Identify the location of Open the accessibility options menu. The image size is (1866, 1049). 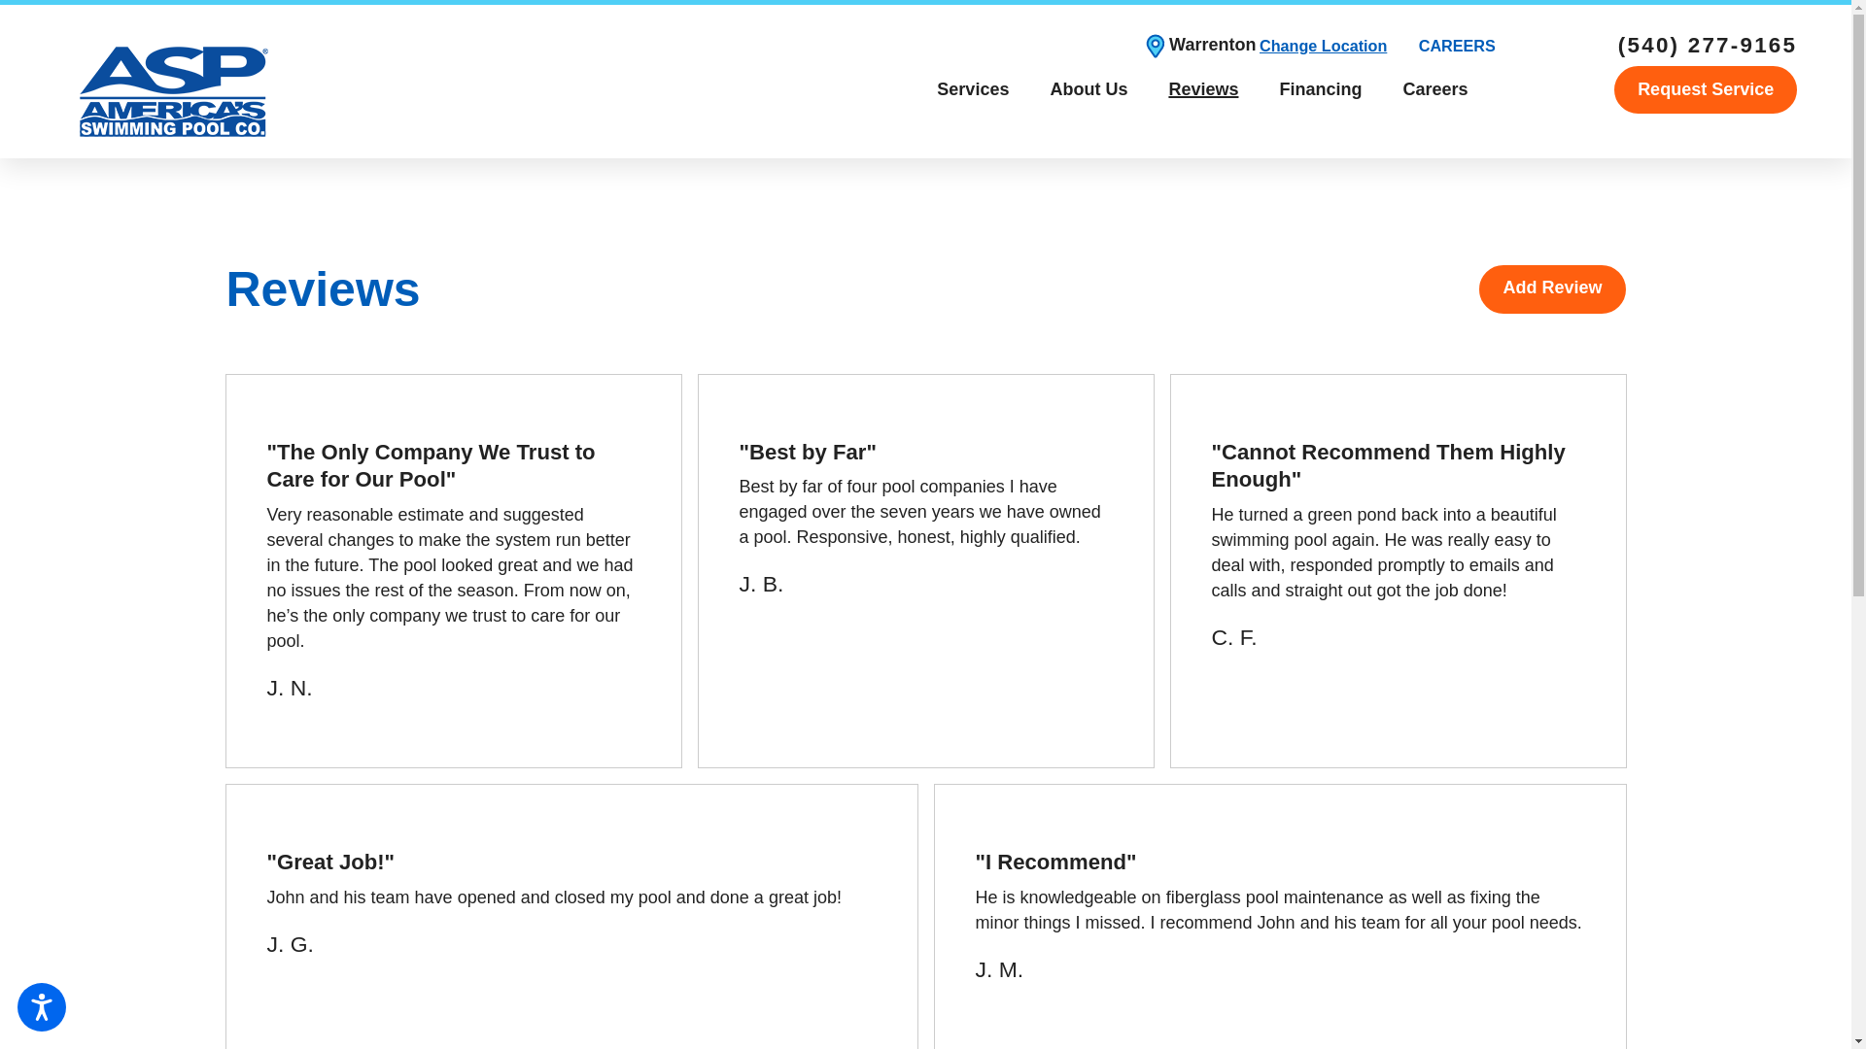
(41, 1006).